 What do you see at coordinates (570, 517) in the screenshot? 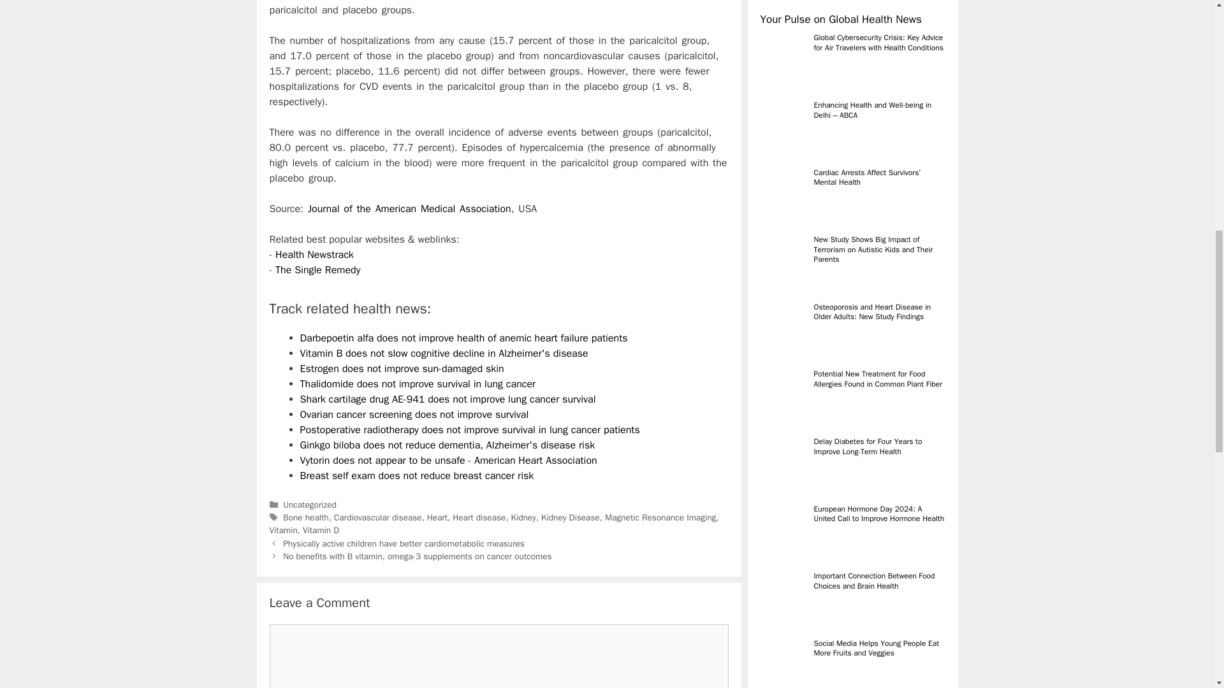
I see `Kidney Disease` at bounding box center [570, 517].